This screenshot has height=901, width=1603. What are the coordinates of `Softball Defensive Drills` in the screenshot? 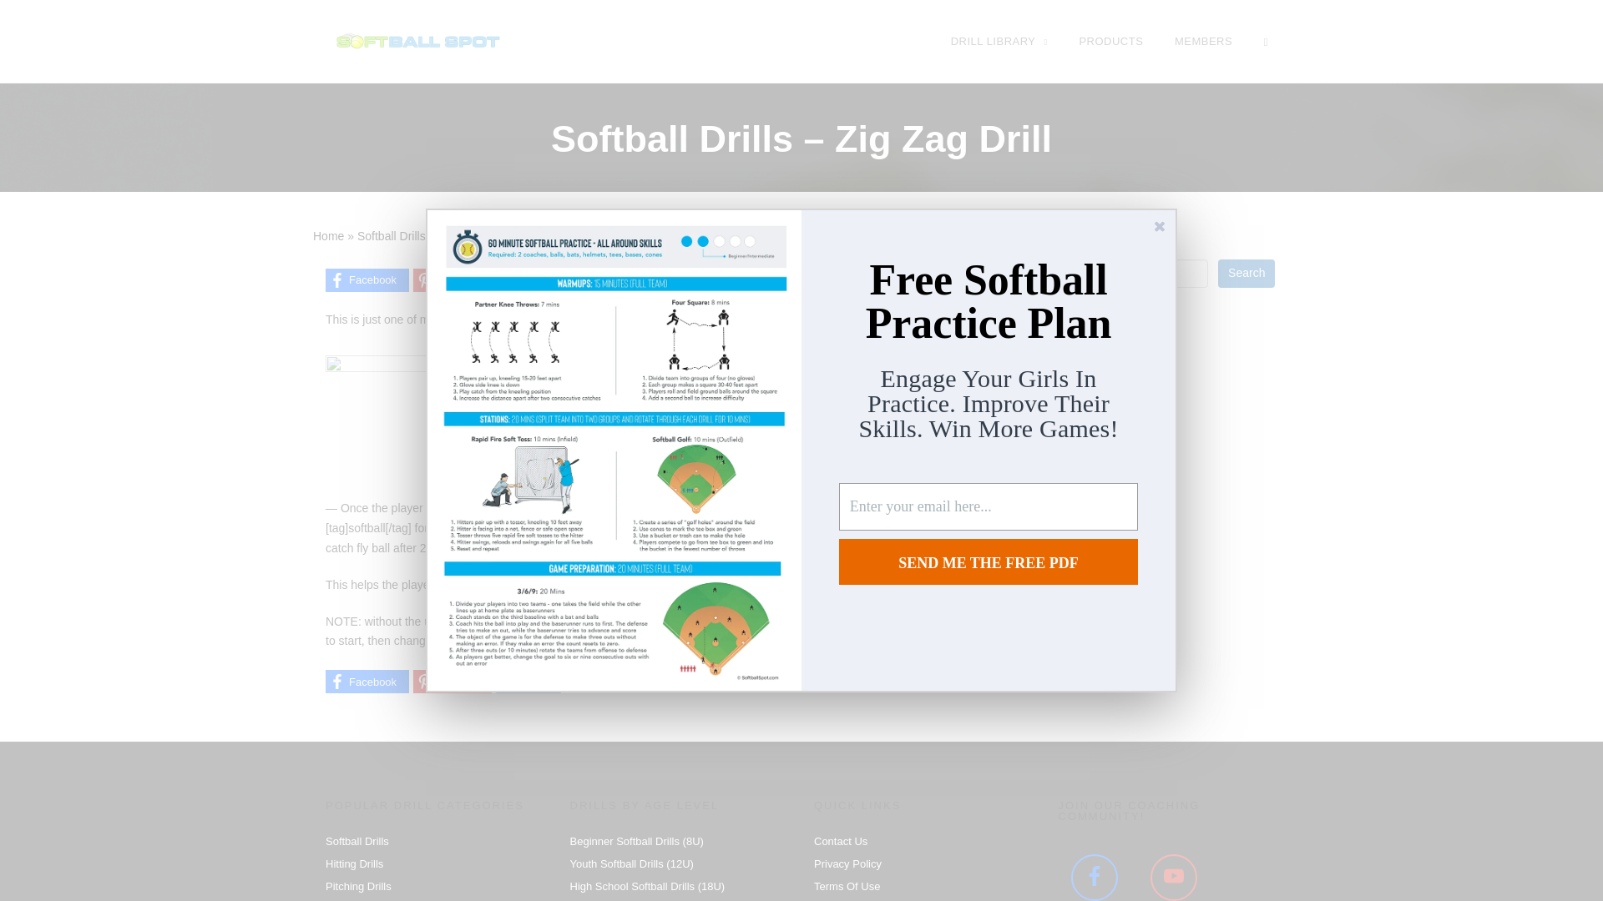 It's located at (499, 235).